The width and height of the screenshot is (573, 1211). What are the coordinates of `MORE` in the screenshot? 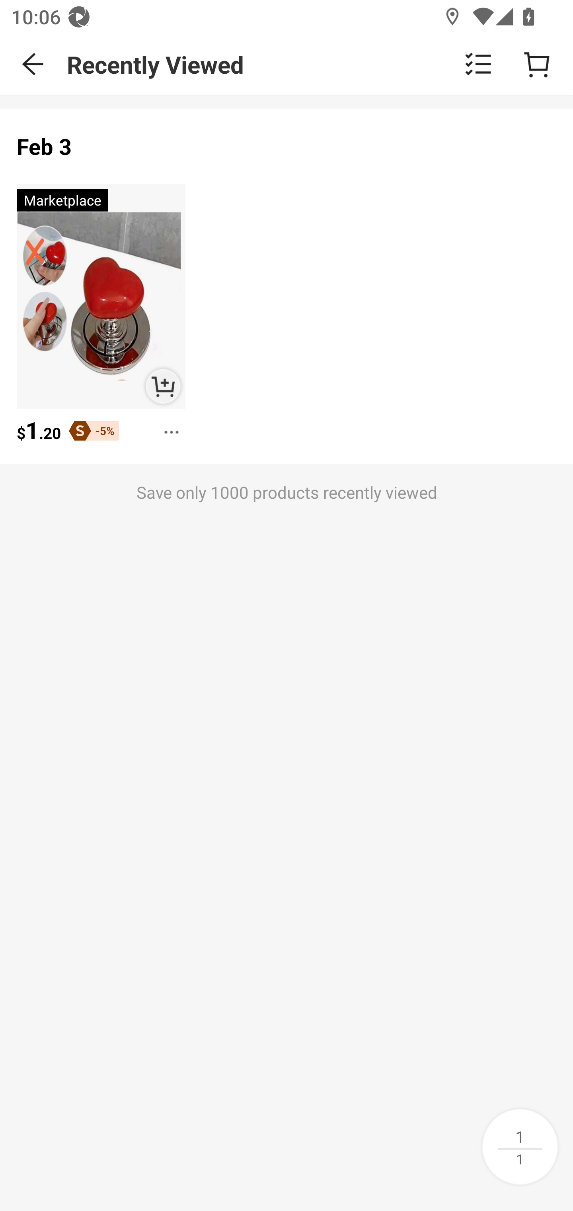 It's located at (167, 427).